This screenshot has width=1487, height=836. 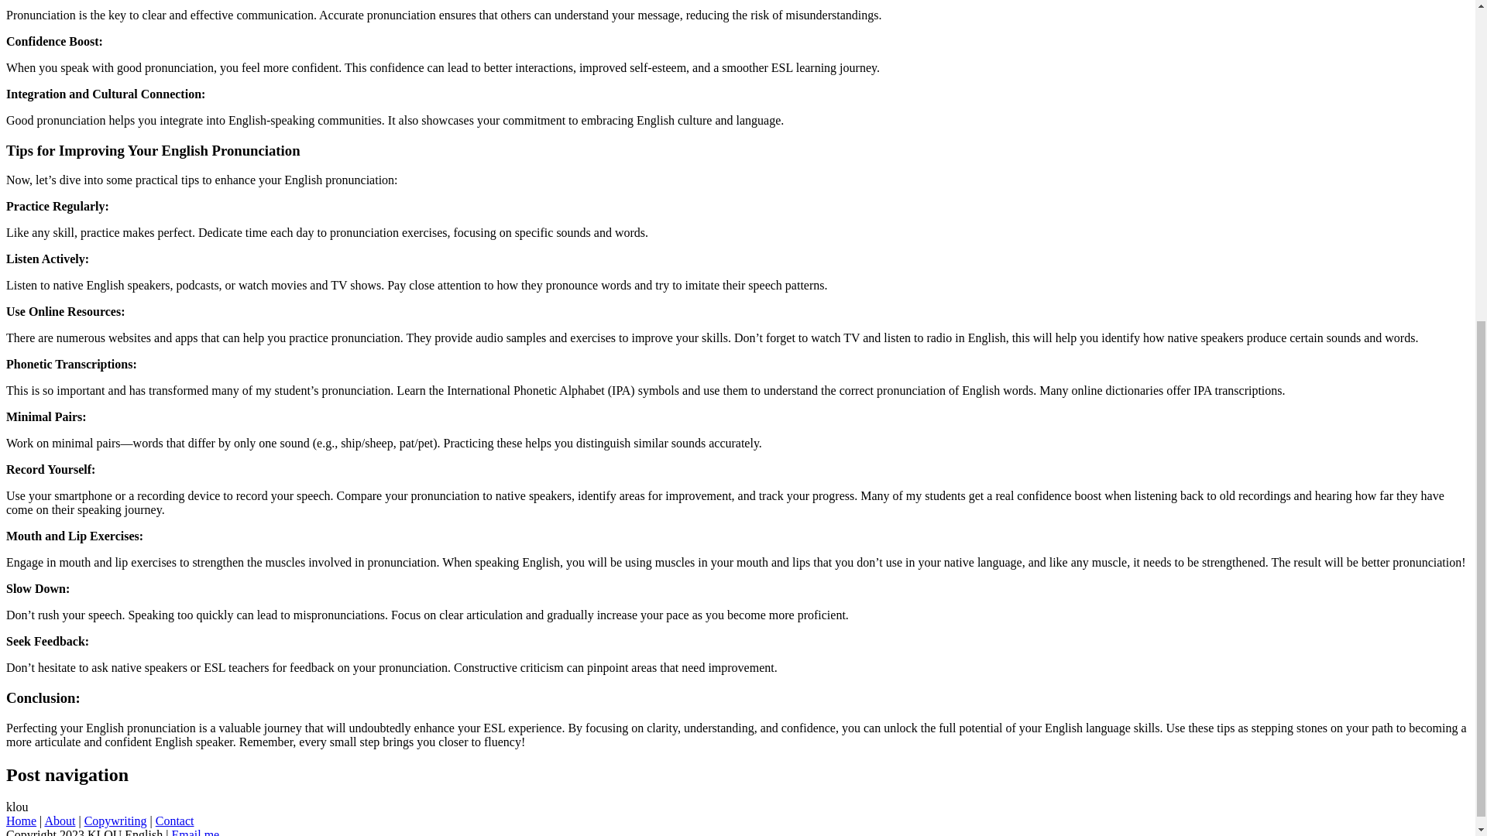 I want to click on Contact, so click(x=175, y=821).